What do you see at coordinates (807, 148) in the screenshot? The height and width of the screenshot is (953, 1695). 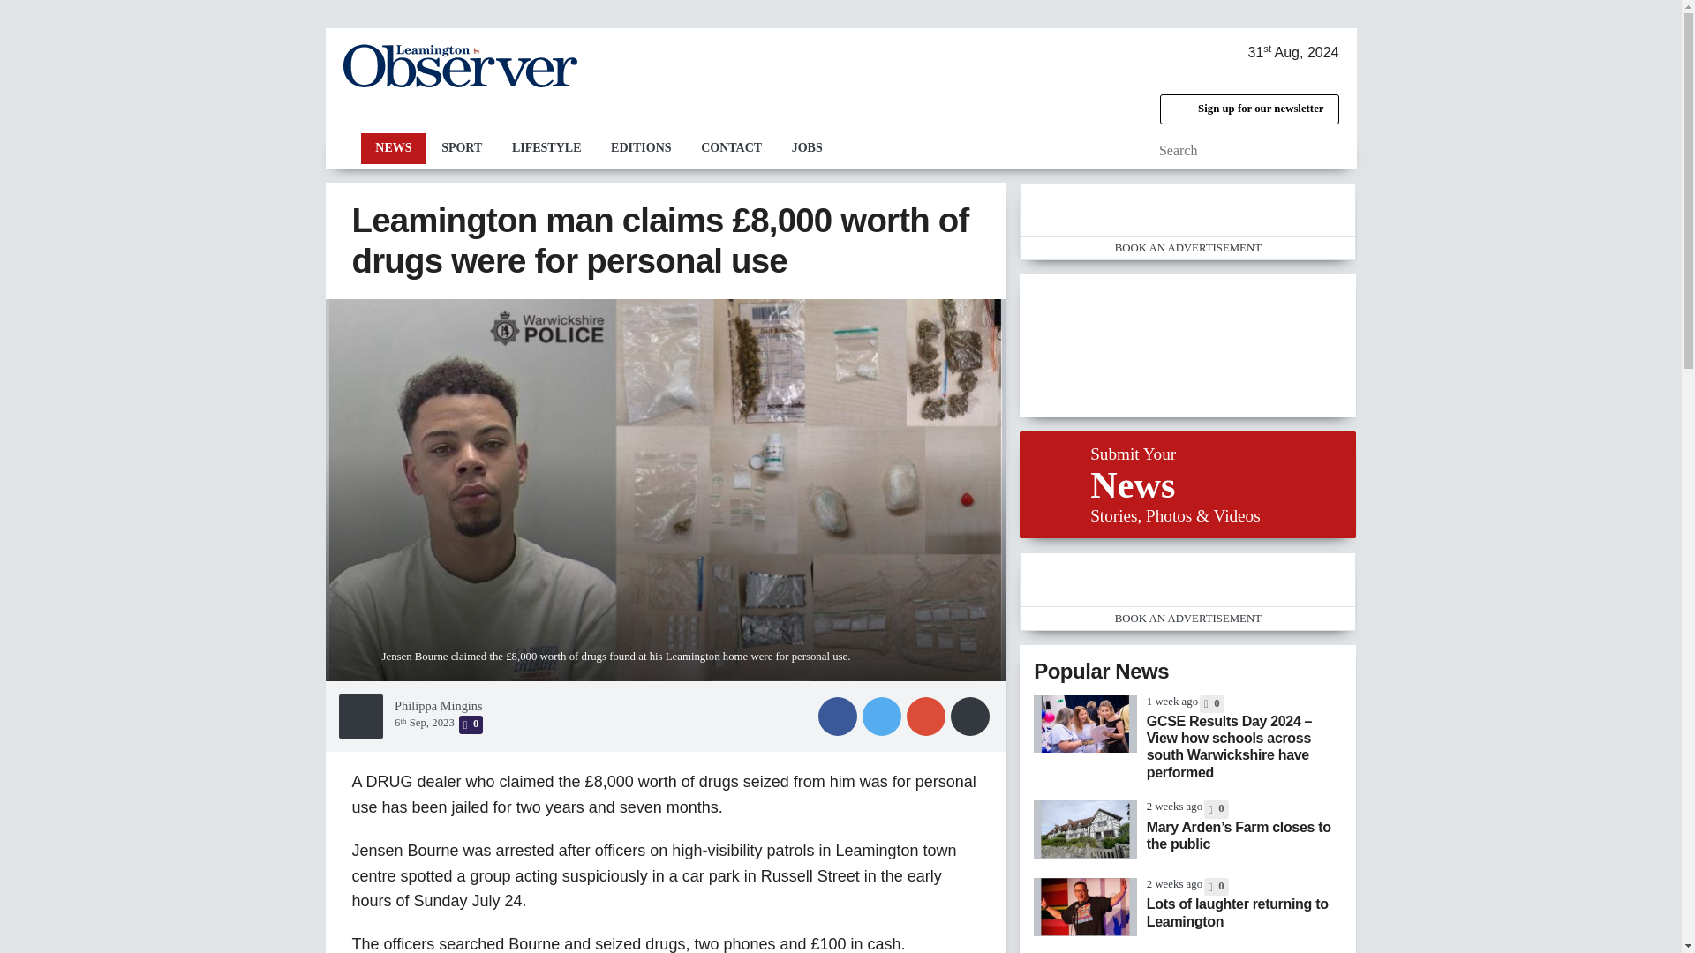 I see `JOBS` at bounding box center [807, 148].